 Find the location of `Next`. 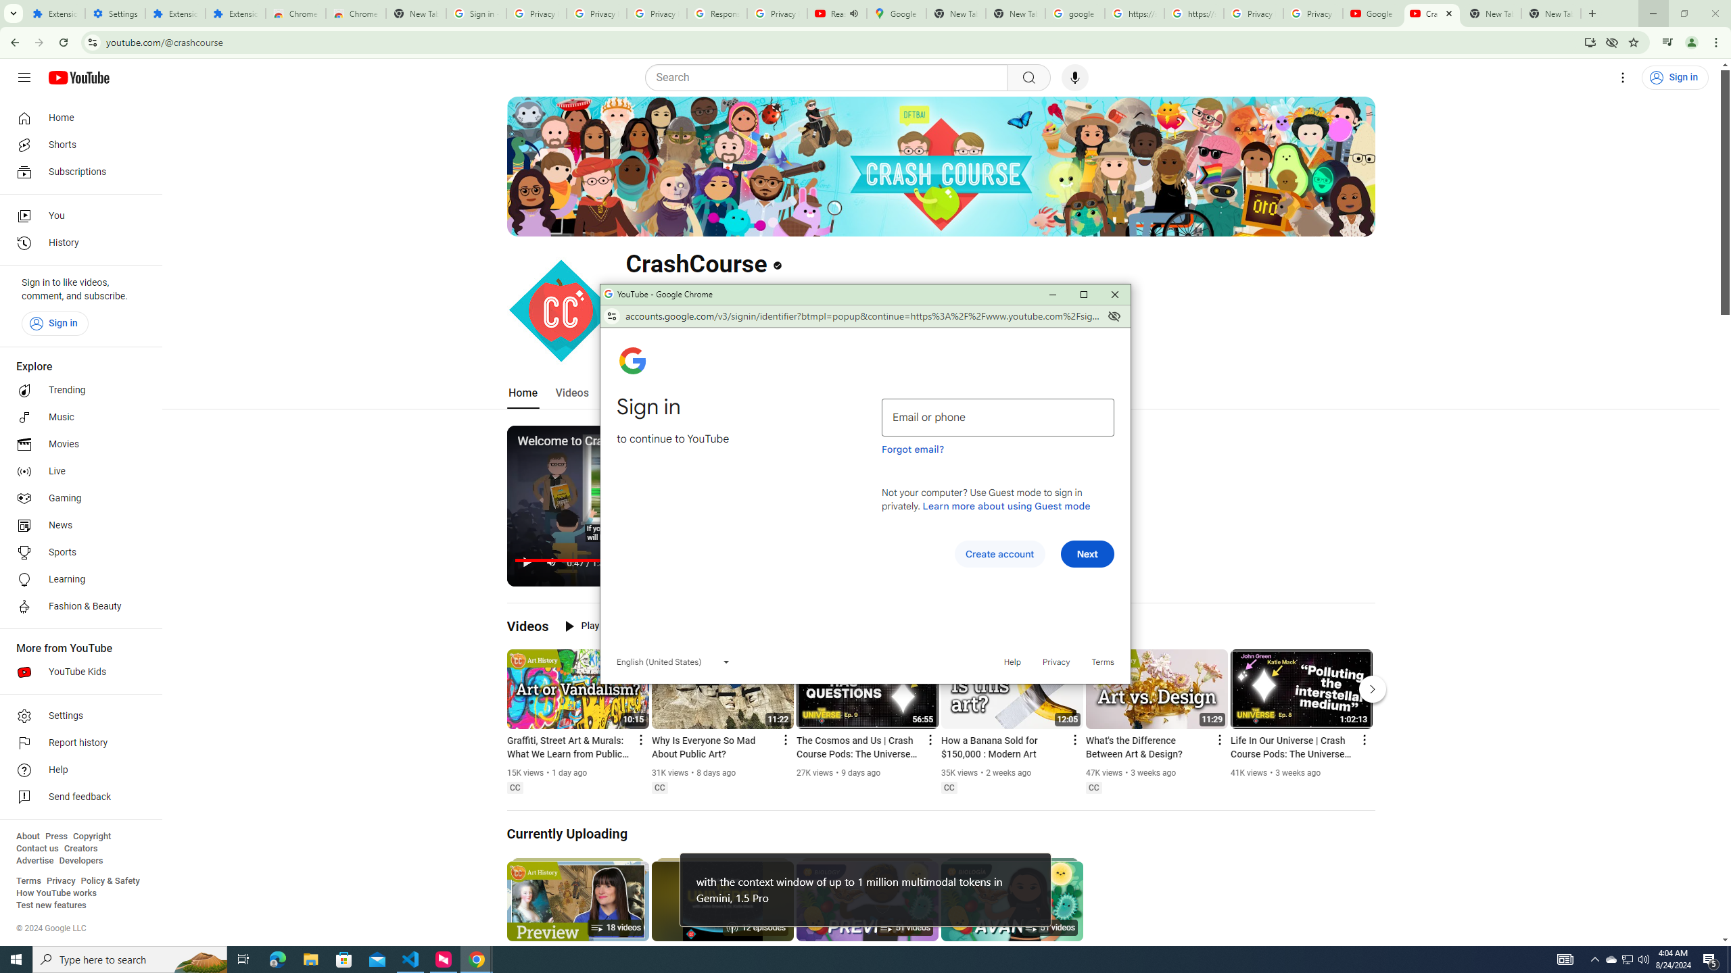

Next is located at coordinates (1087, 554).